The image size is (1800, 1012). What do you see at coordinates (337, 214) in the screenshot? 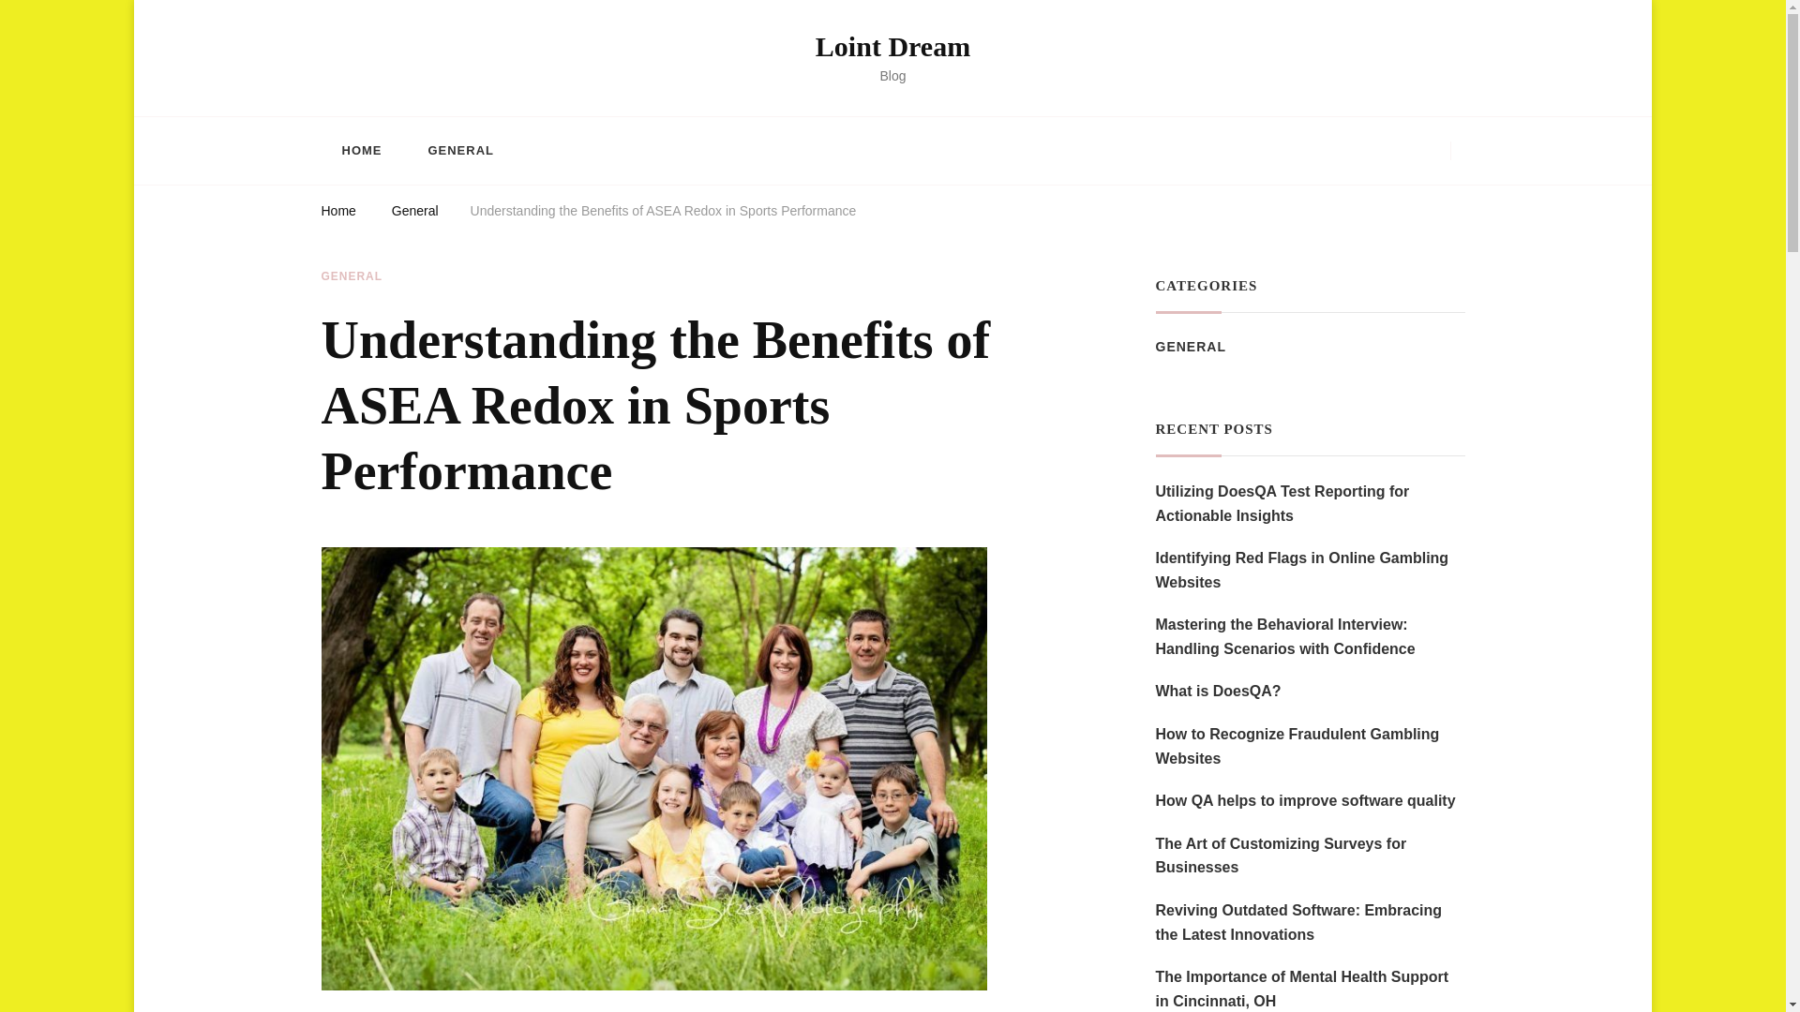
I see `Home` at bounding box center [337, 214].